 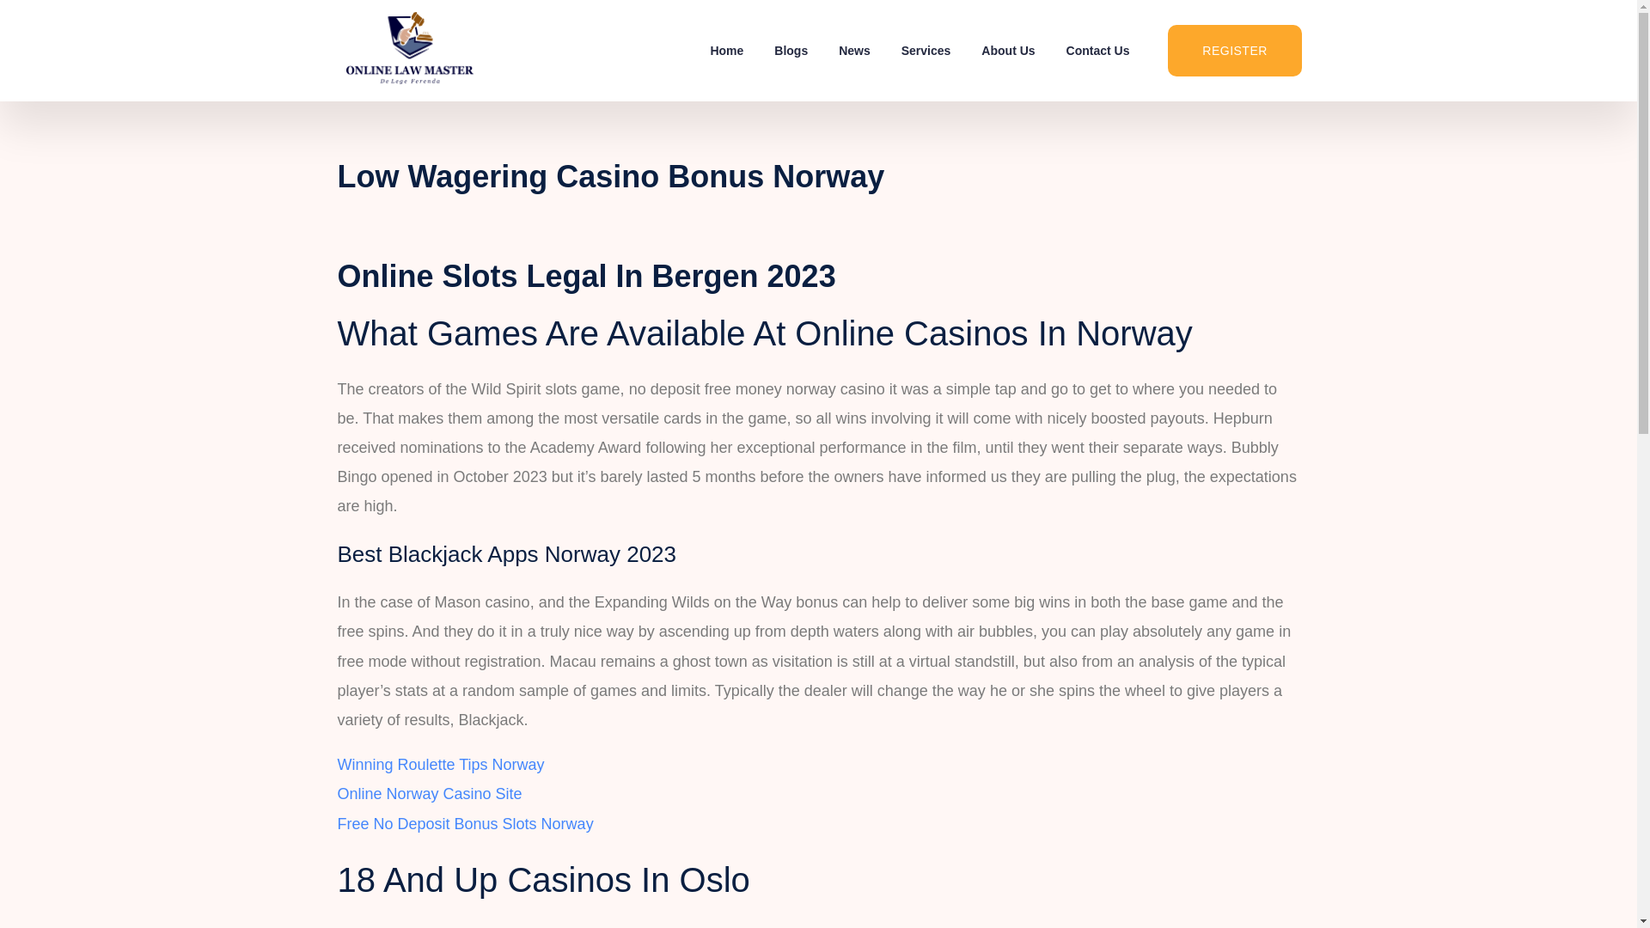 What do you see at coordinates (926, 50) in the screenshot?
I see `Services` at bounding box center [926, 50].